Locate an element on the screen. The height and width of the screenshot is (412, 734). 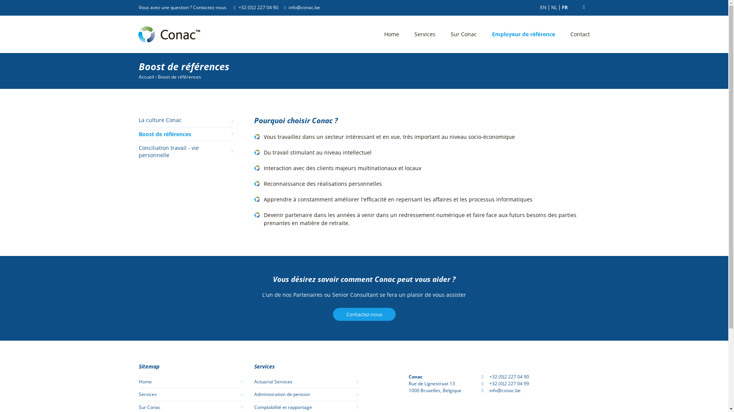
Accueil is located at coordinates (146, 77).